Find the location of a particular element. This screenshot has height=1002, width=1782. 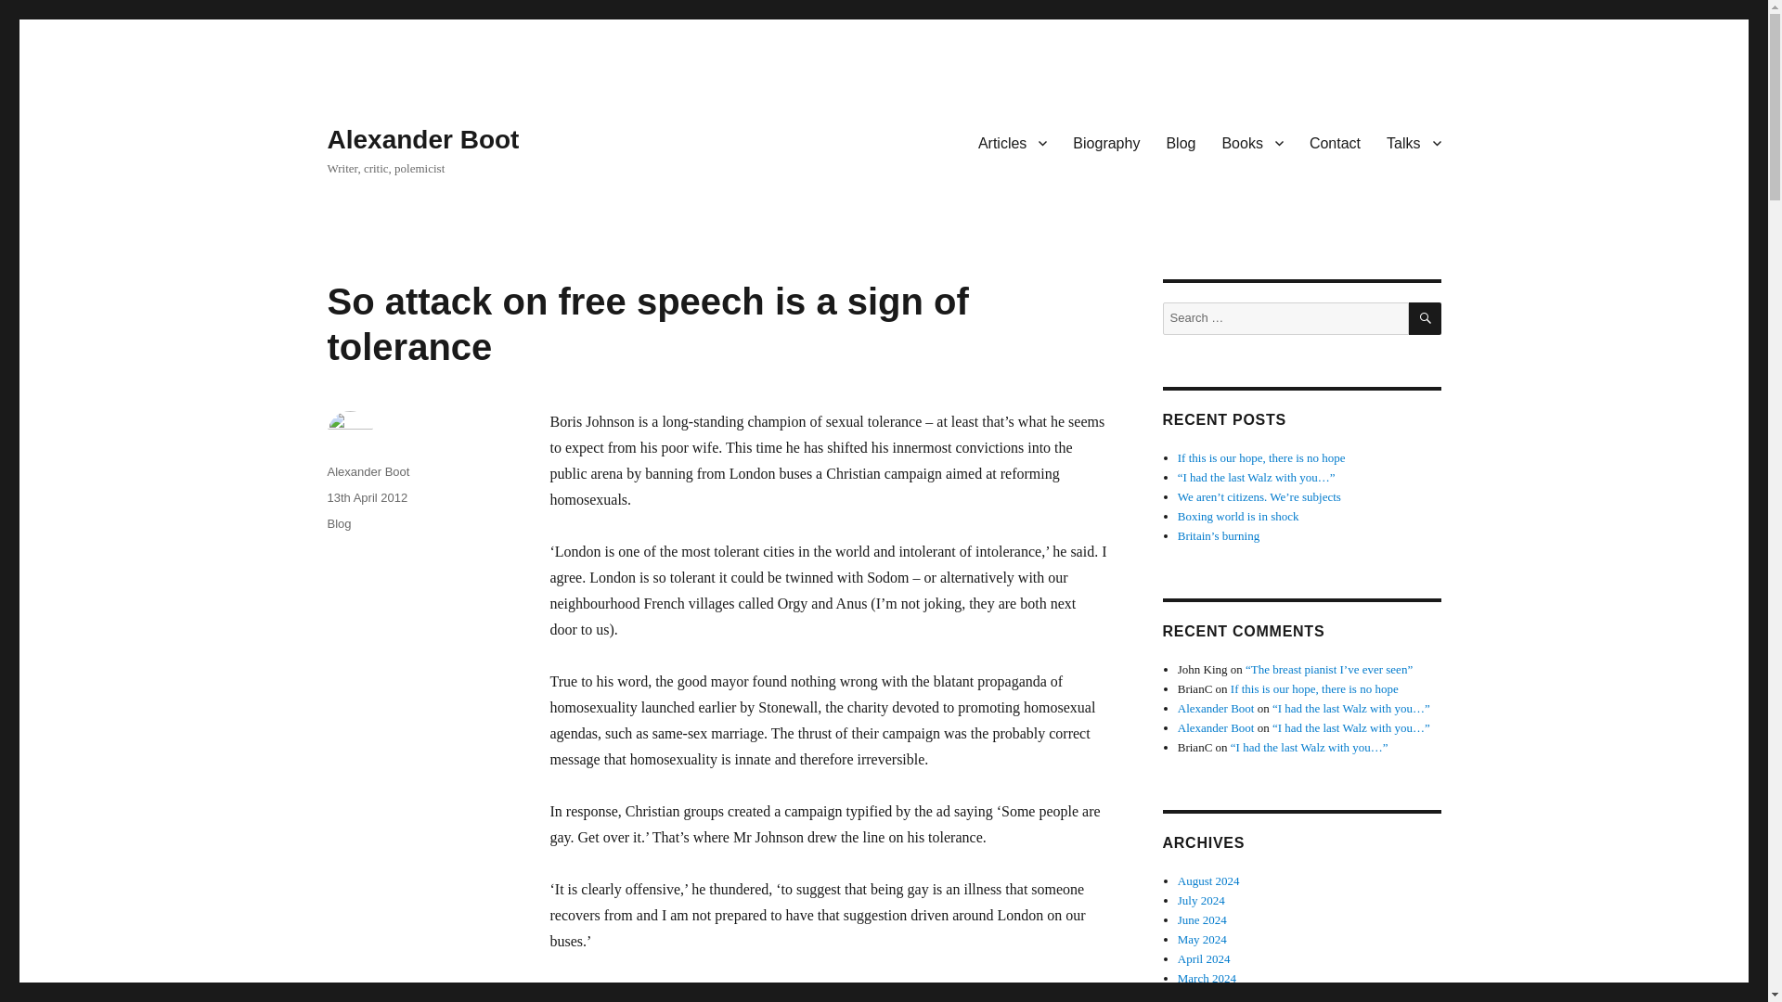

Alexander Boot is located at coordinates (421, 139).